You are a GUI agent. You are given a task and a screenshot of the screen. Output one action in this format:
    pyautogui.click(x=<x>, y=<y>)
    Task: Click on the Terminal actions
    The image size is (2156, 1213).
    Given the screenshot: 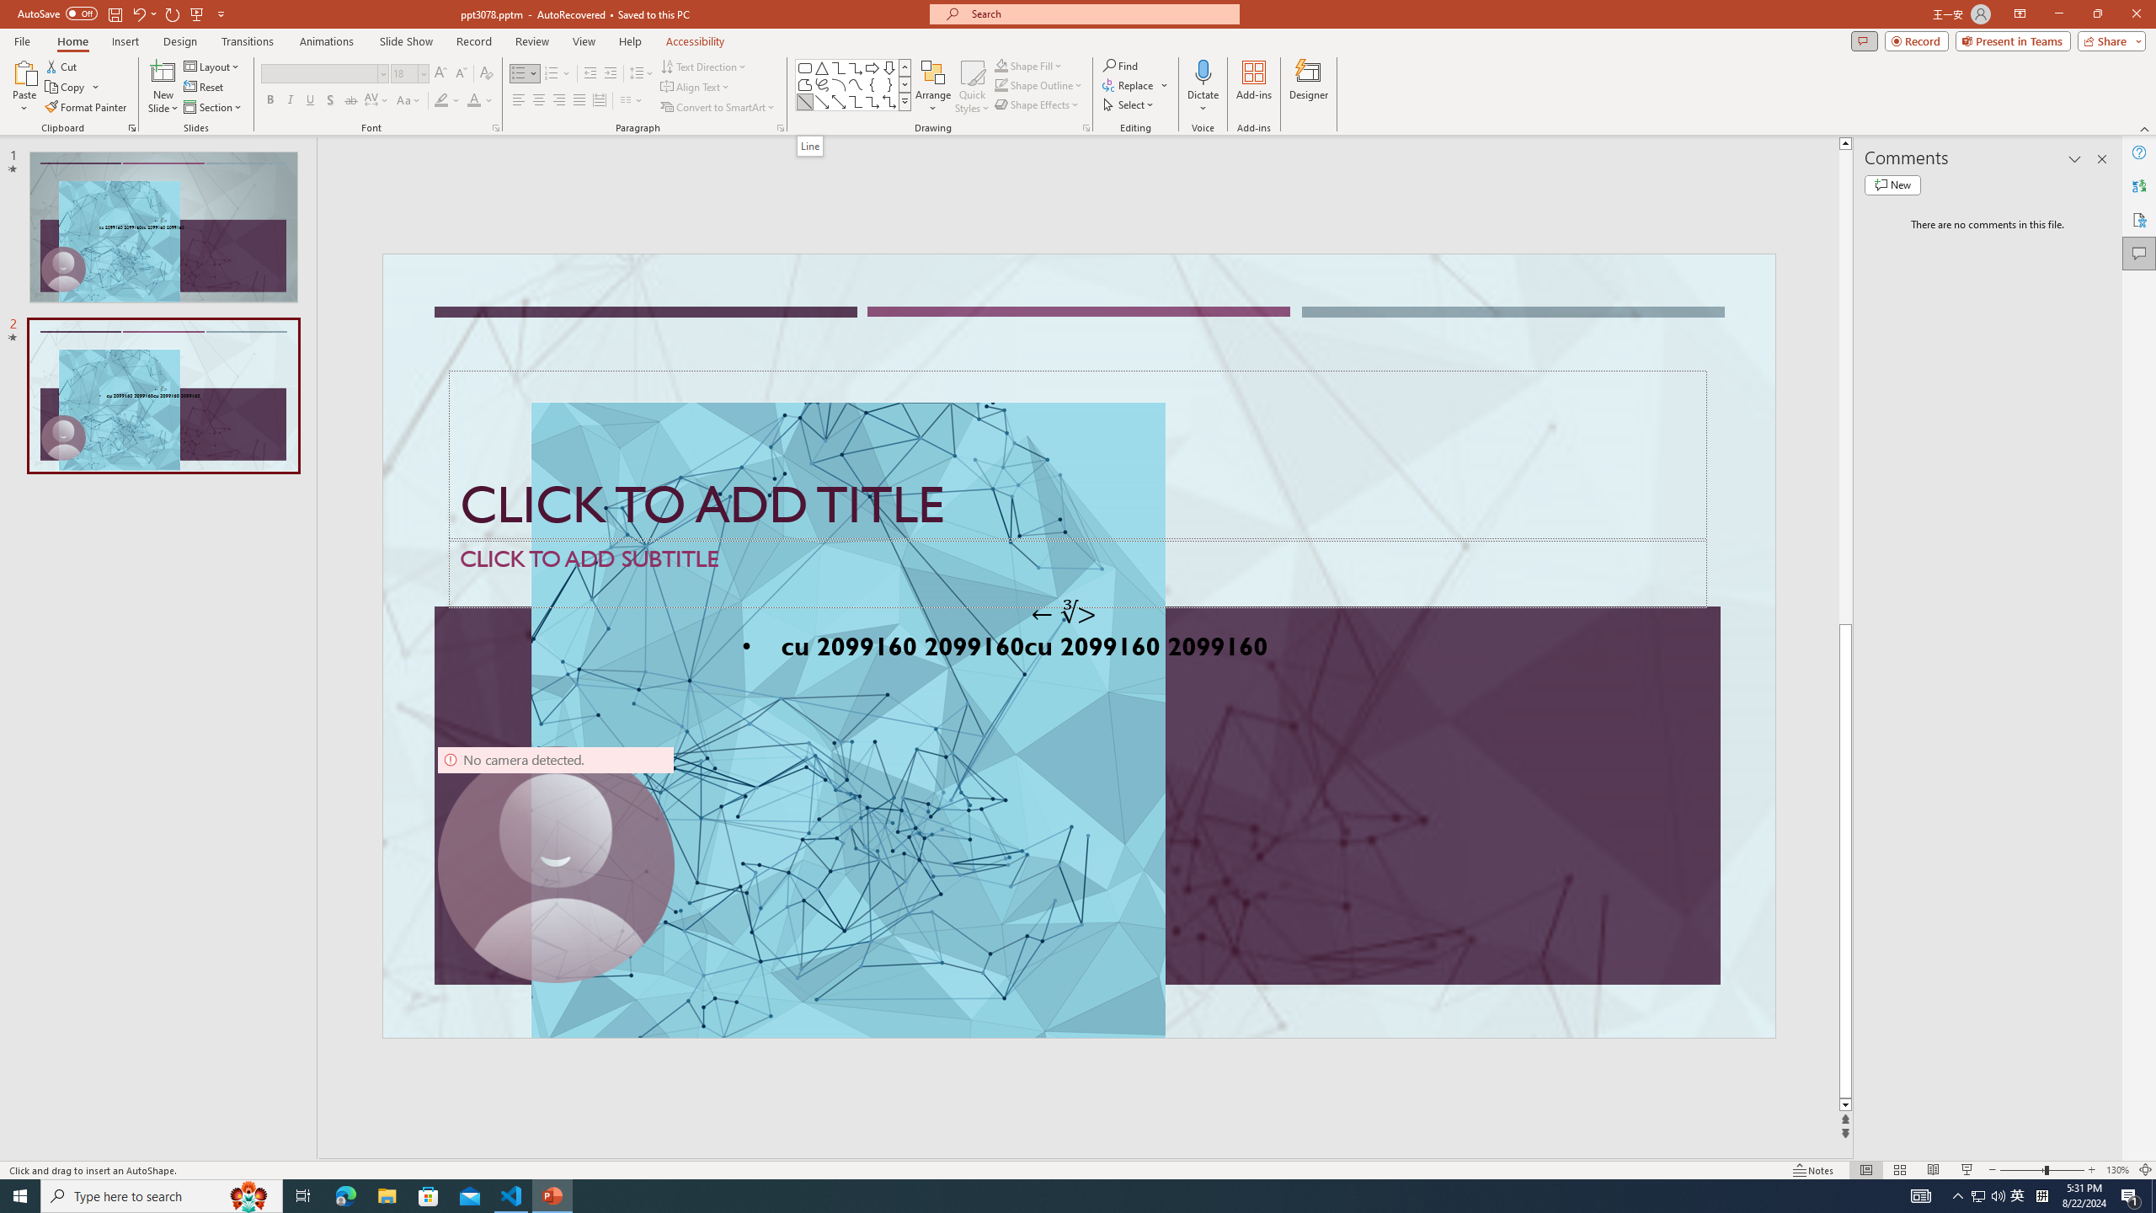 What is the action you would take?
    pyautogui.click(x=1556, y=790)
    